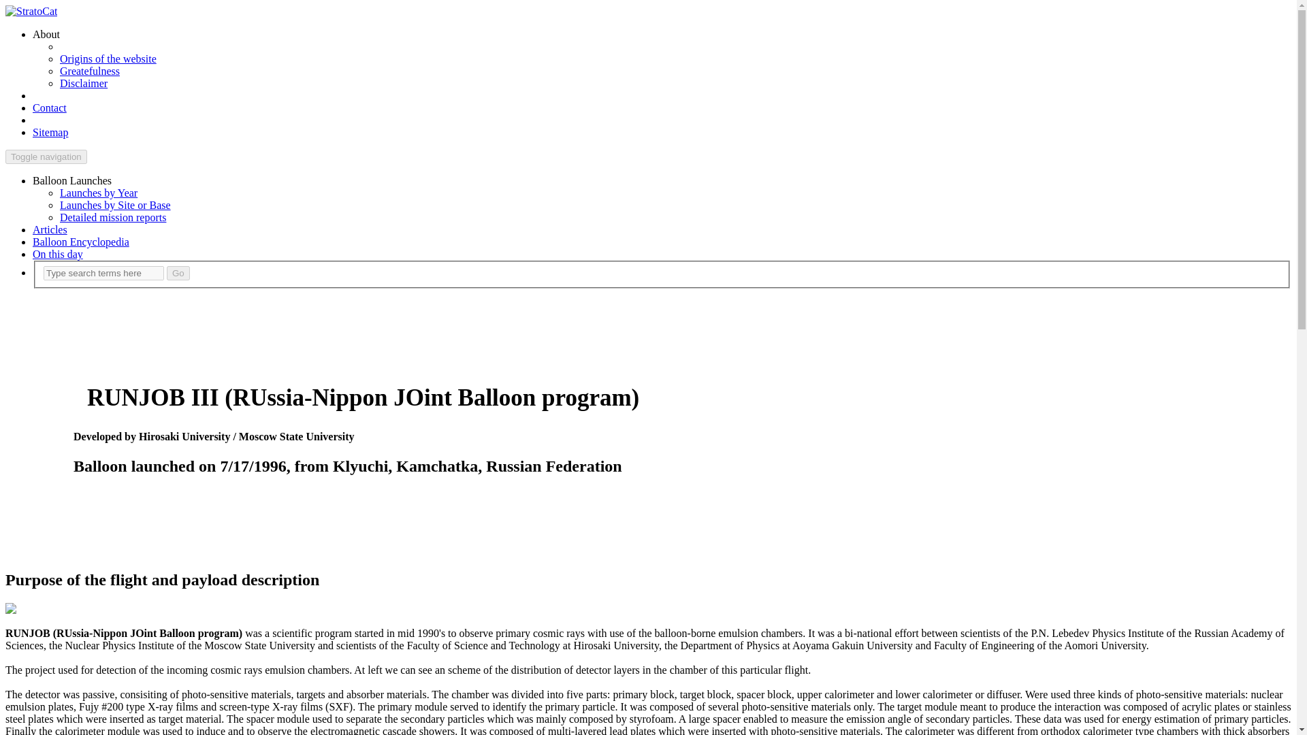  I want to click on Contact, so click(49, 108).